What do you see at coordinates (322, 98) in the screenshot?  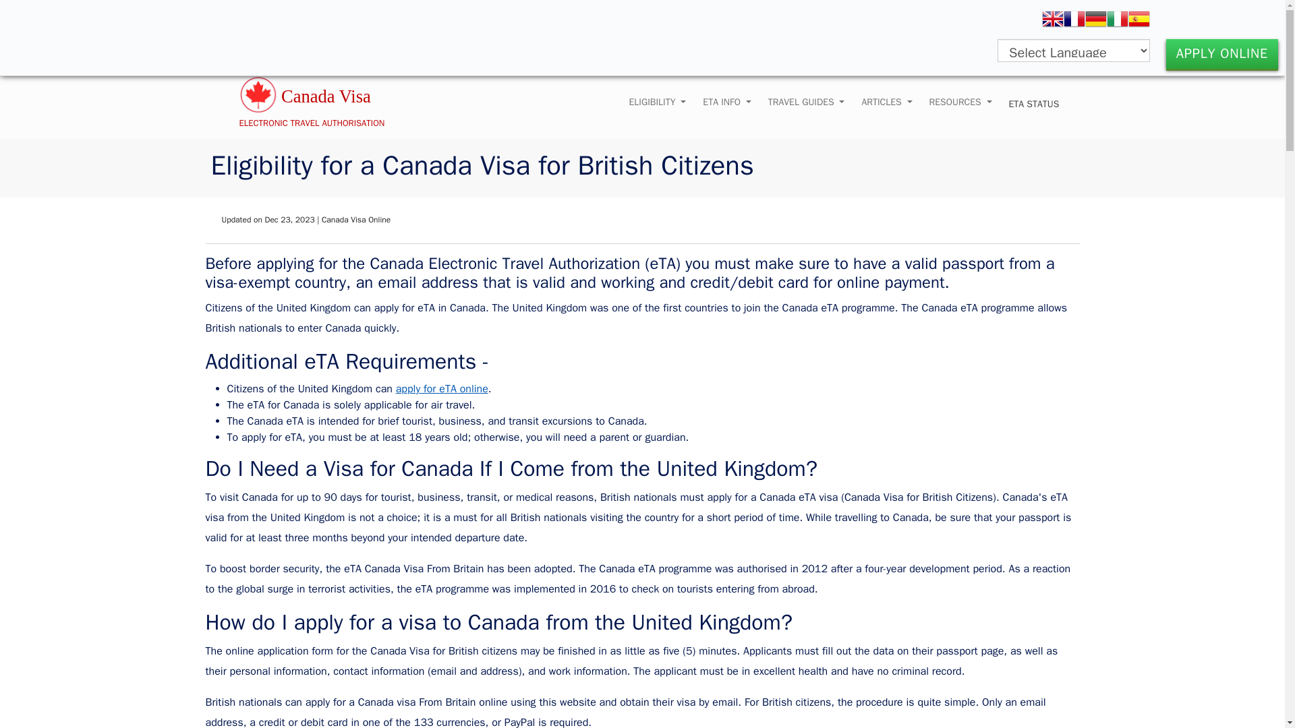 I see `ELECTRONIC TRAVEL AUTHORISATION` at bounding box center [322, 98].